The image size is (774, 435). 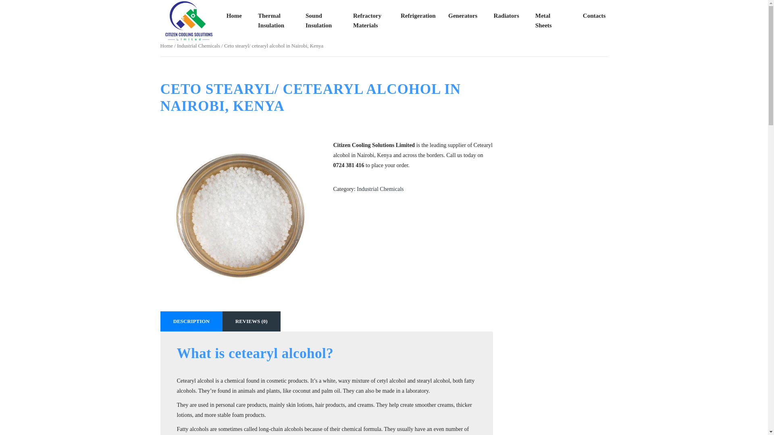 I want to click on Thermal Insulation, so click(x=273, y=21).